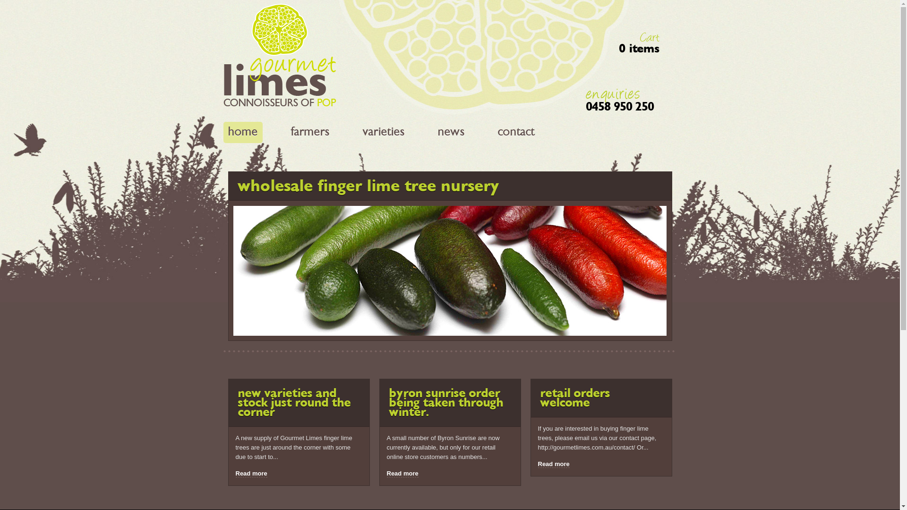  Describe the element at coordinates (516, 131) in the screenshot. I see `contact` at that location.